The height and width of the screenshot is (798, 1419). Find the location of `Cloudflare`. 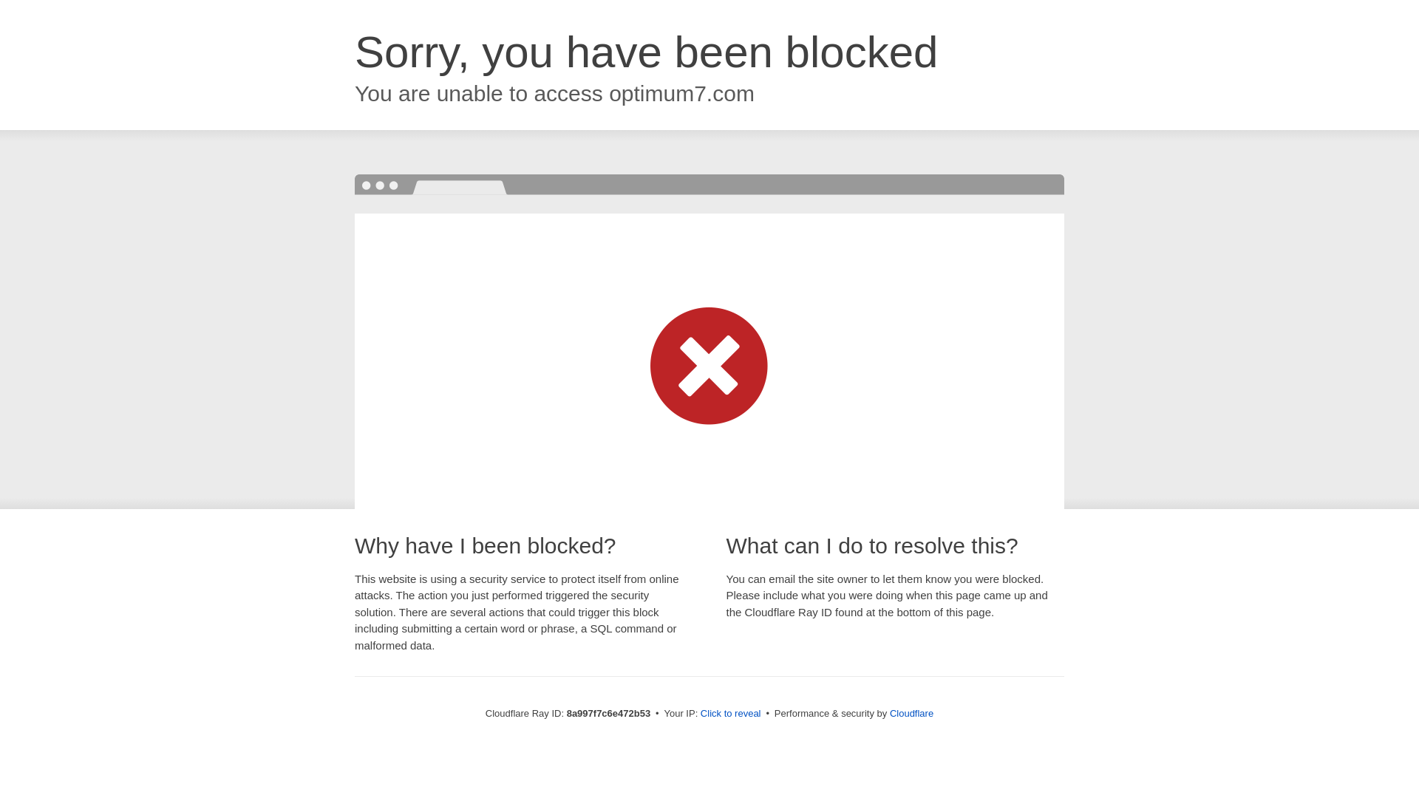

Cloudflare is located at coordinates (911, 713).